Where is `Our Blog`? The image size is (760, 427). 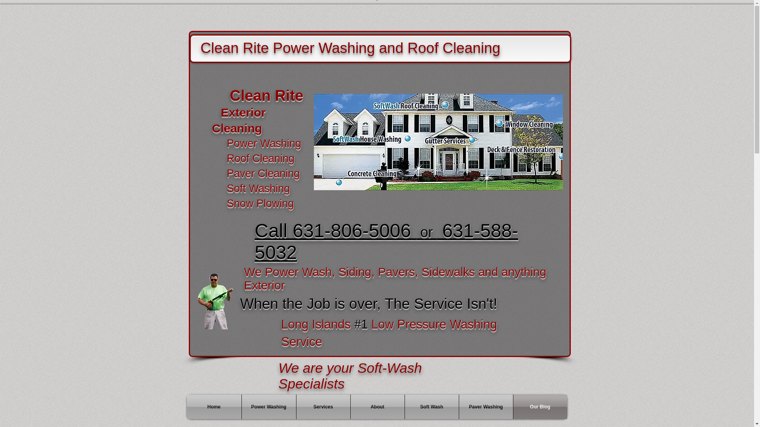 Our Blog is located at coordinates (540, 406).